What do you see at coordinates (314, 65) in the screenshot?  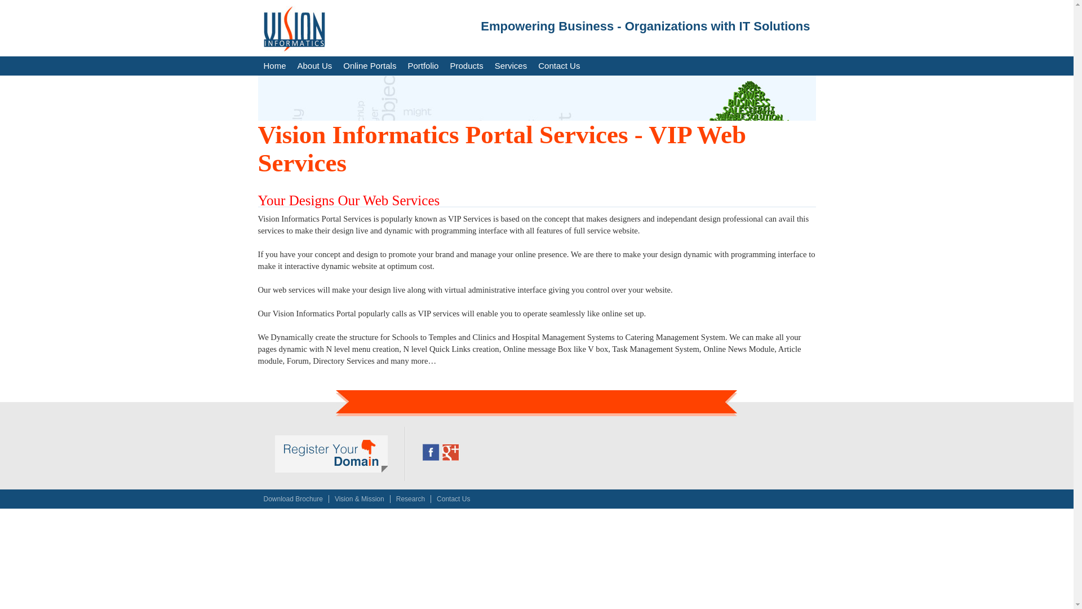 I see `About Us` at bounding box center [314, 65].